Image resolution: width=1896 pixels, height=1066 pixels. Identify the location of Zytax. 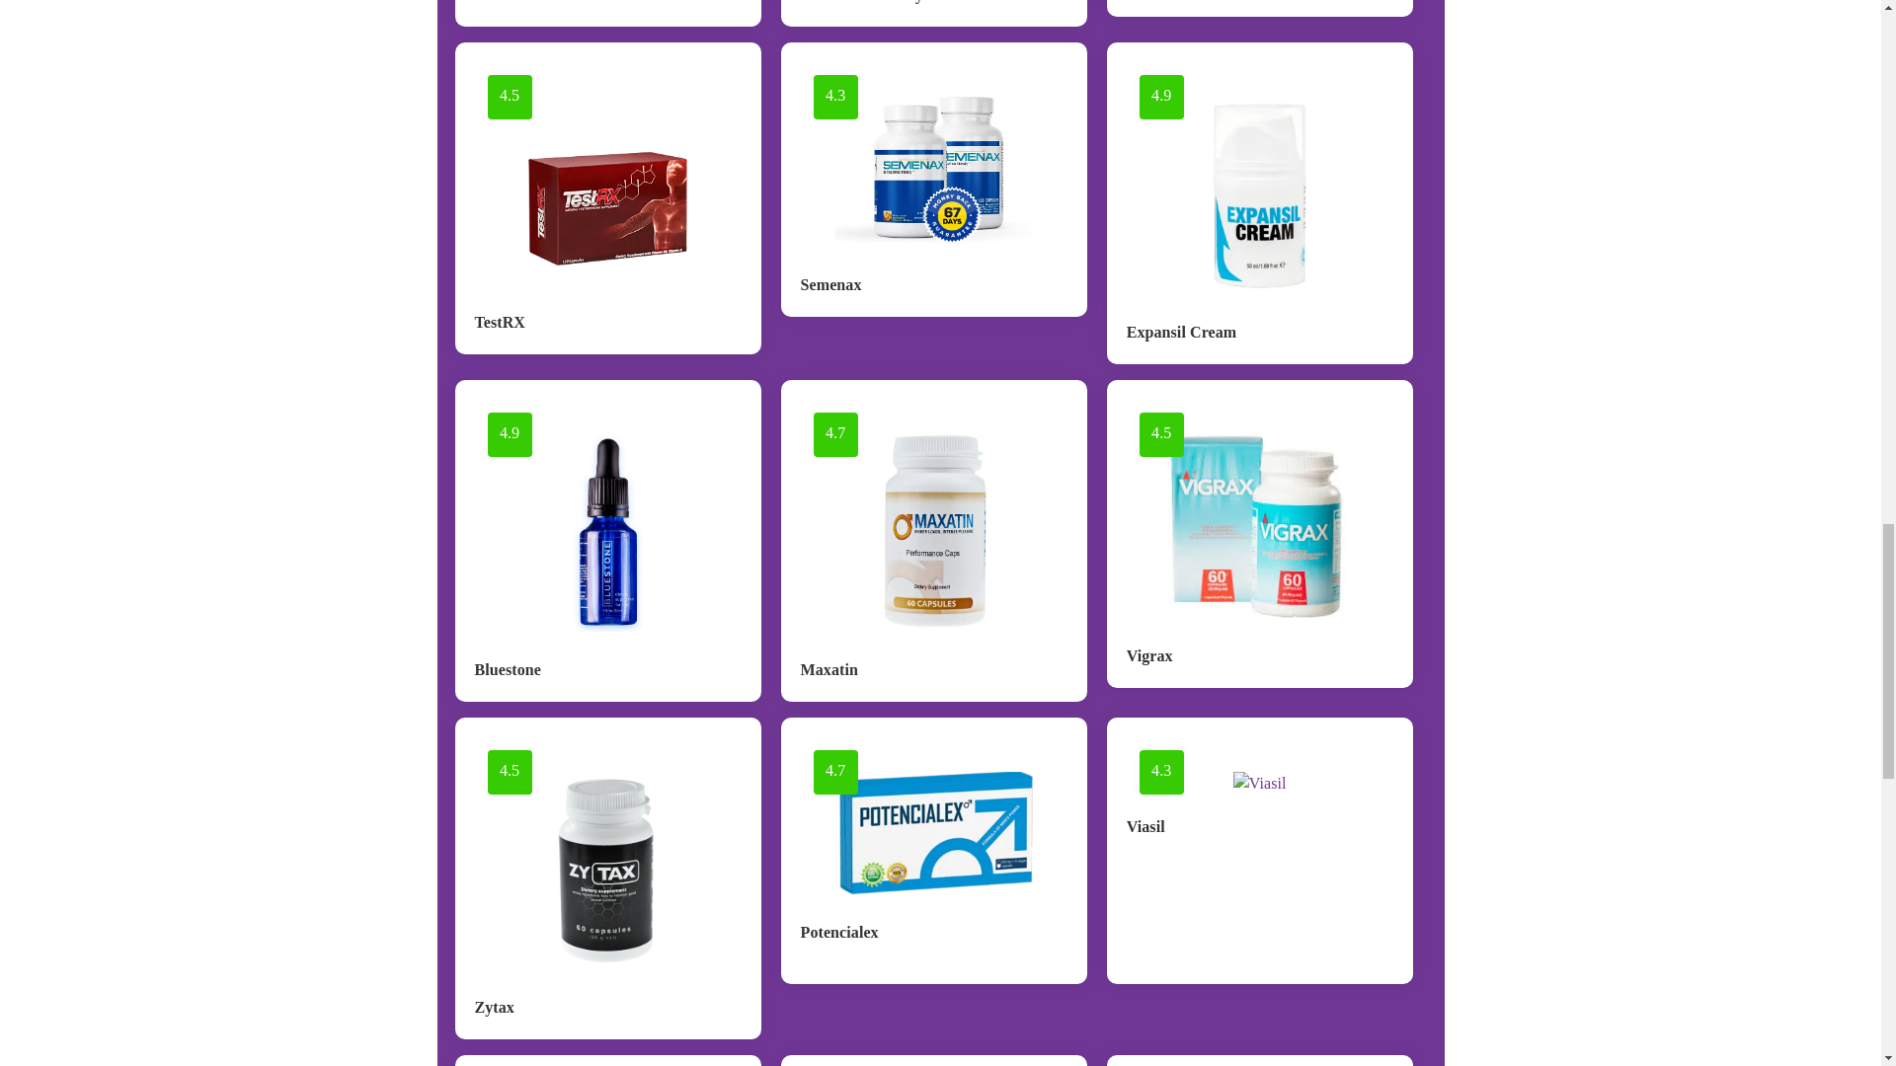
(494, 1007).